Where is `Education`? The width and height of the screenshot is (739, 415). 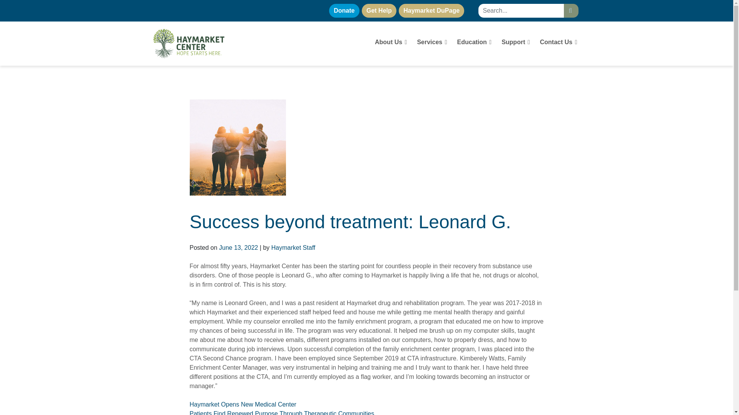 Education is located at coordinates (475, 43).